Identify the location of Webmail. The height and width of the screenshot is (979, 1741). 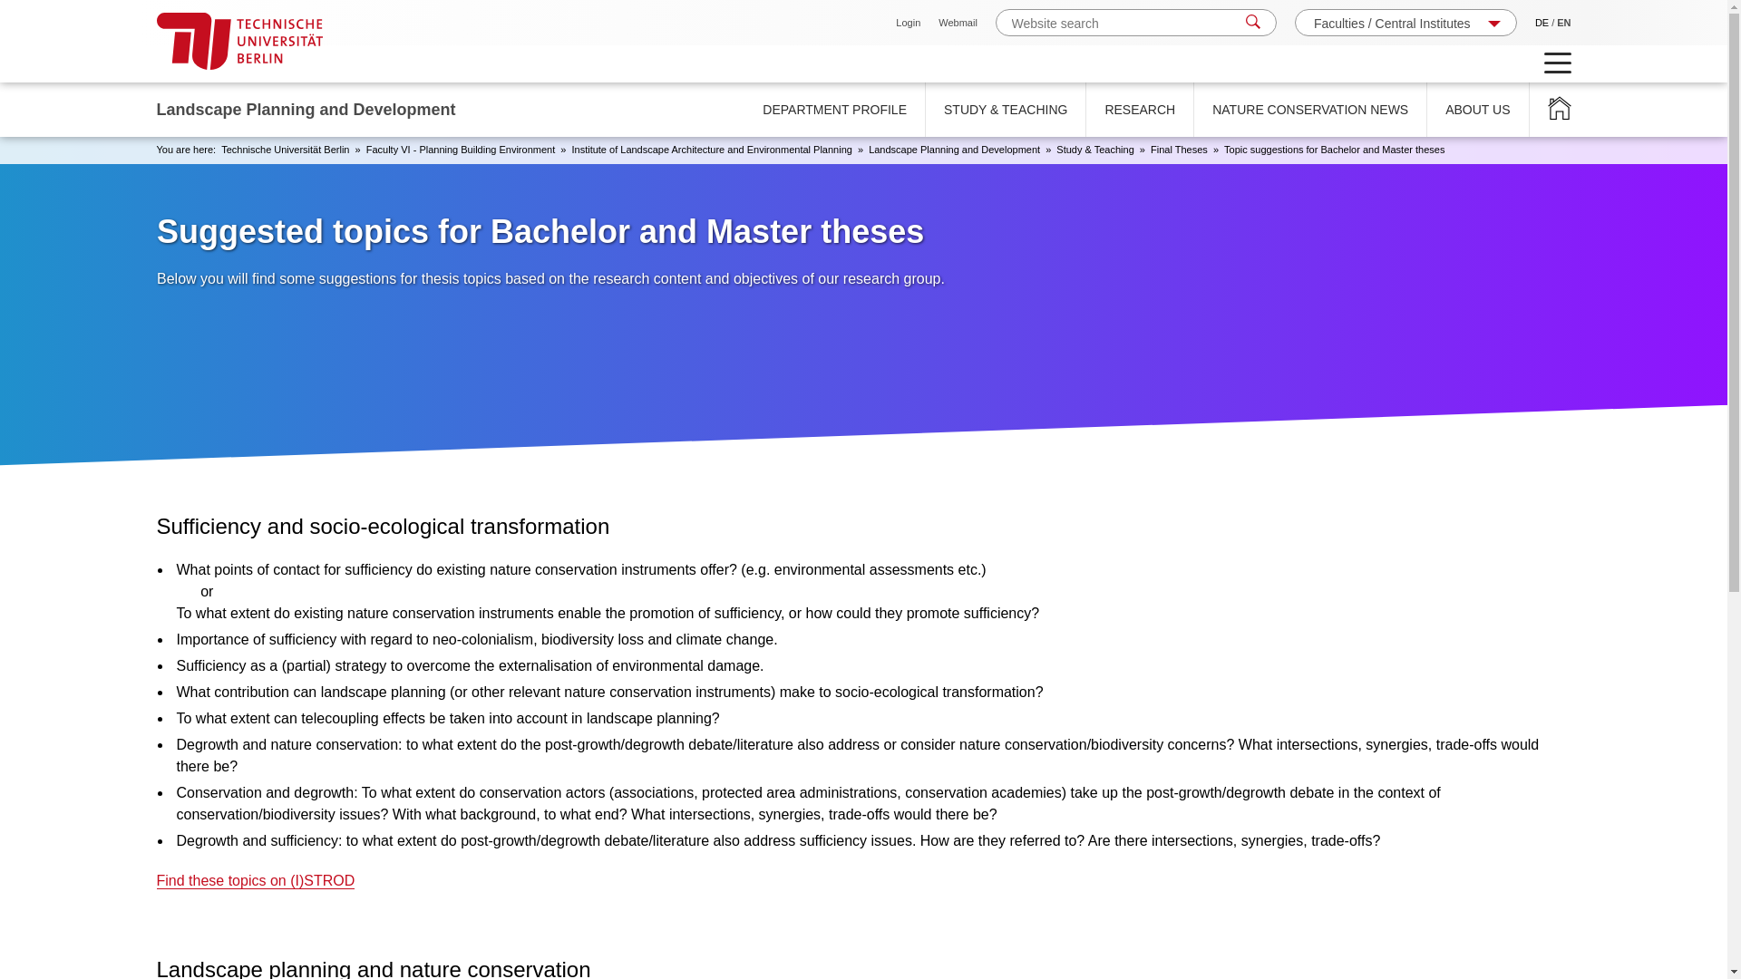
(958, 23).